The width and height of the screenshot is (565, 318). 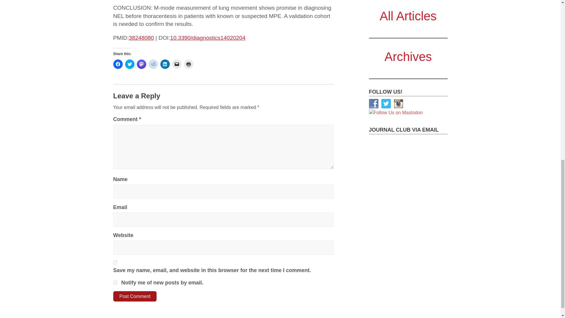 I want to click on Click to print, so click(x=188, y=64).